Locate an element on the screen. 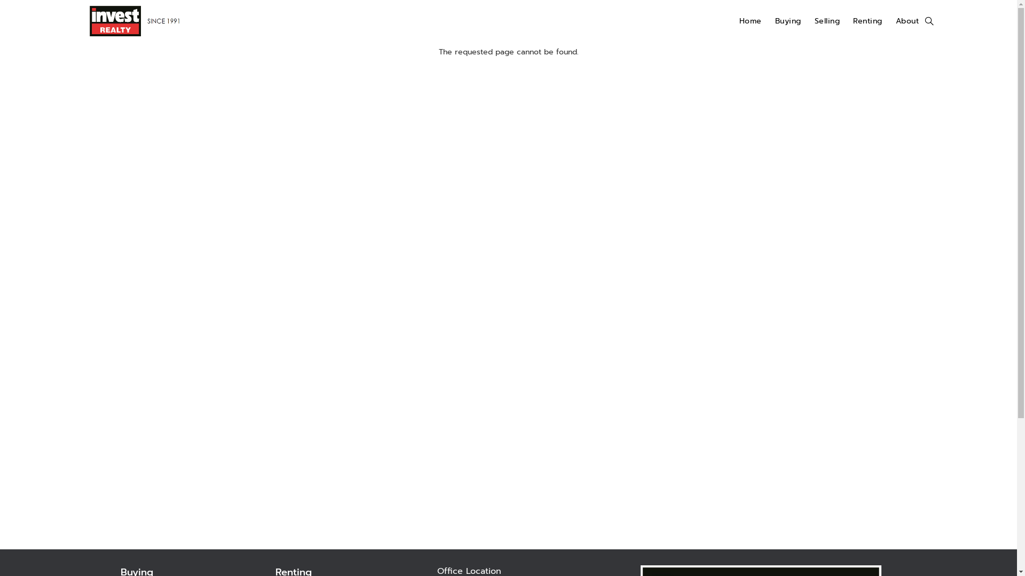 This screenshot has width=1025, height=576. About is located at coordinates (908, 21).